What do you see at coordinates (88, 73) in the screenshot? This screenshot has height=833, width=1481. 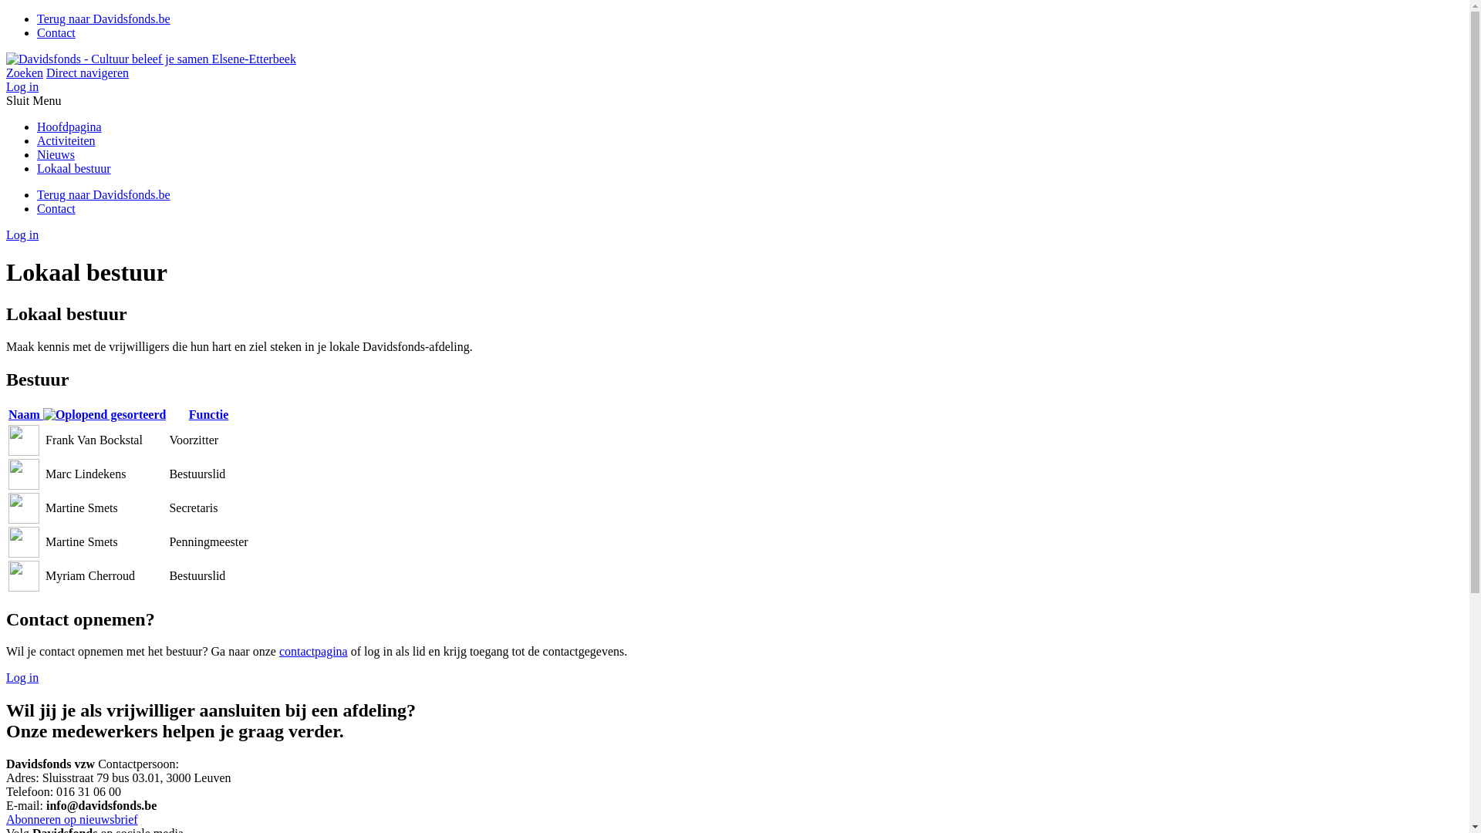 I see `Direct navigeren` at bounding box center [88, 73].